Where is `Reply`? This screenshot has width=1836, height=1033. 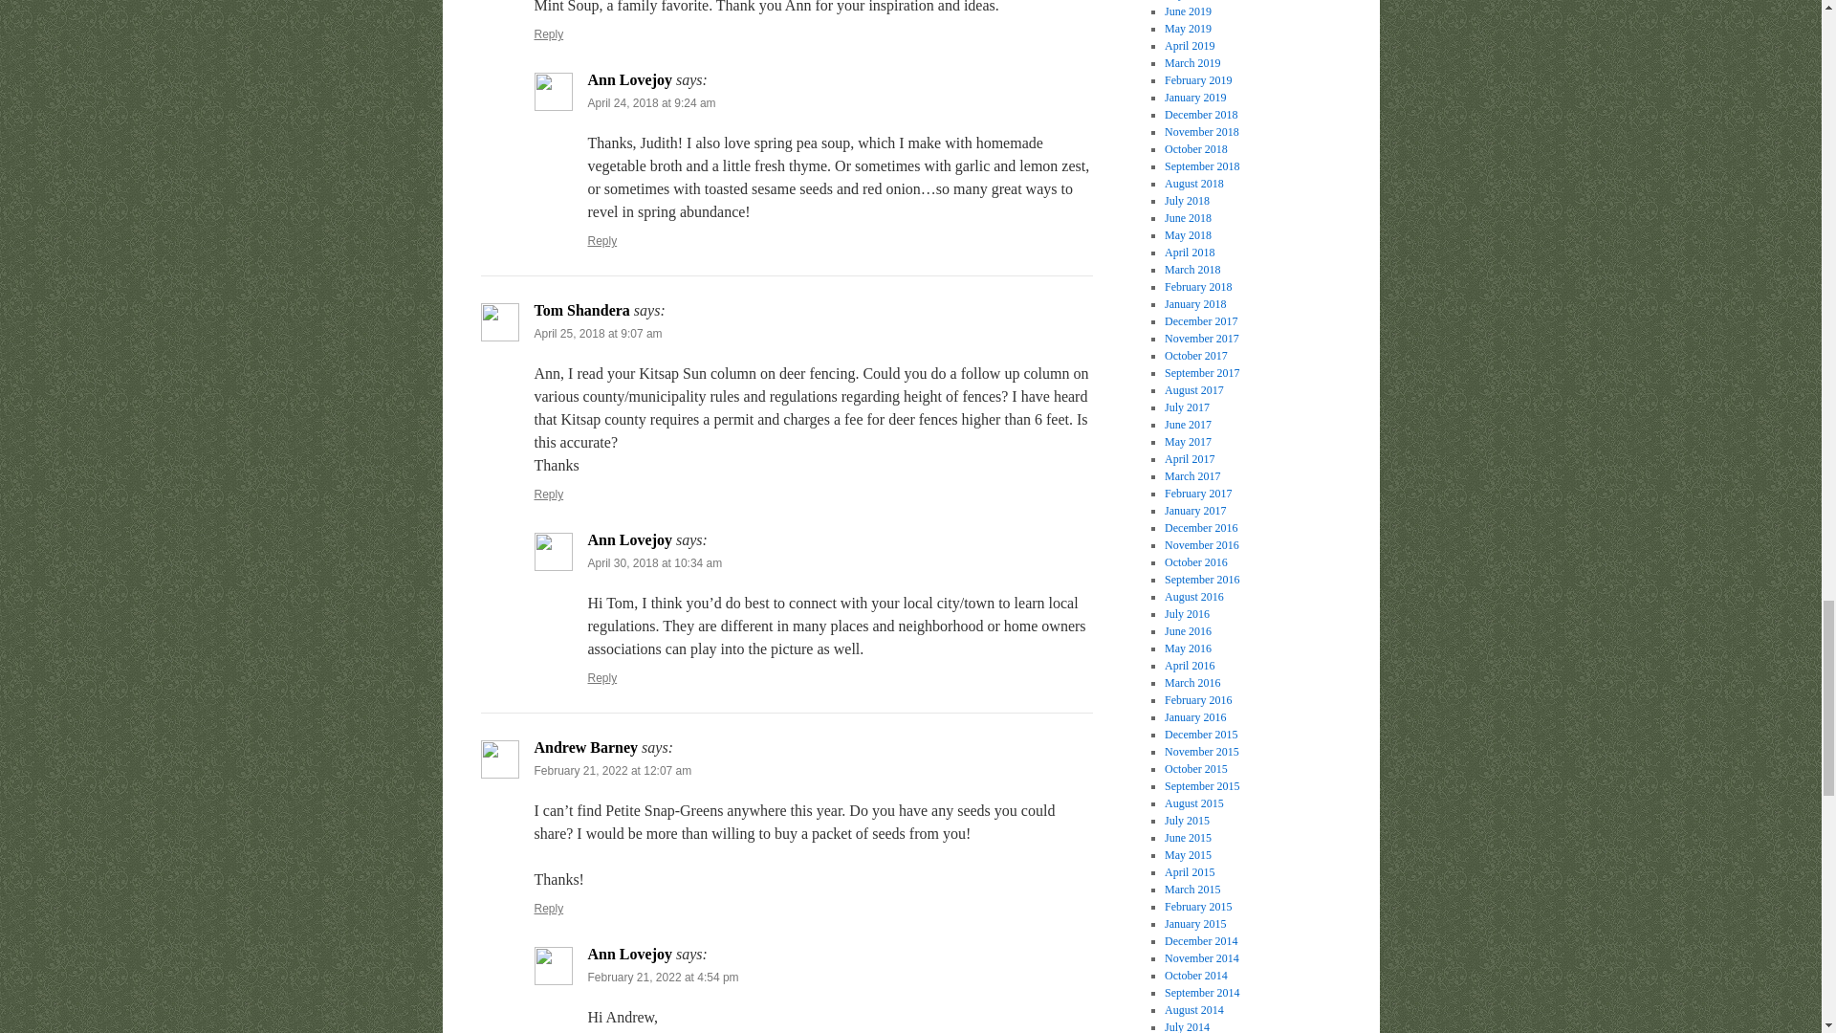
Reply is located at coordinates (602, 678).